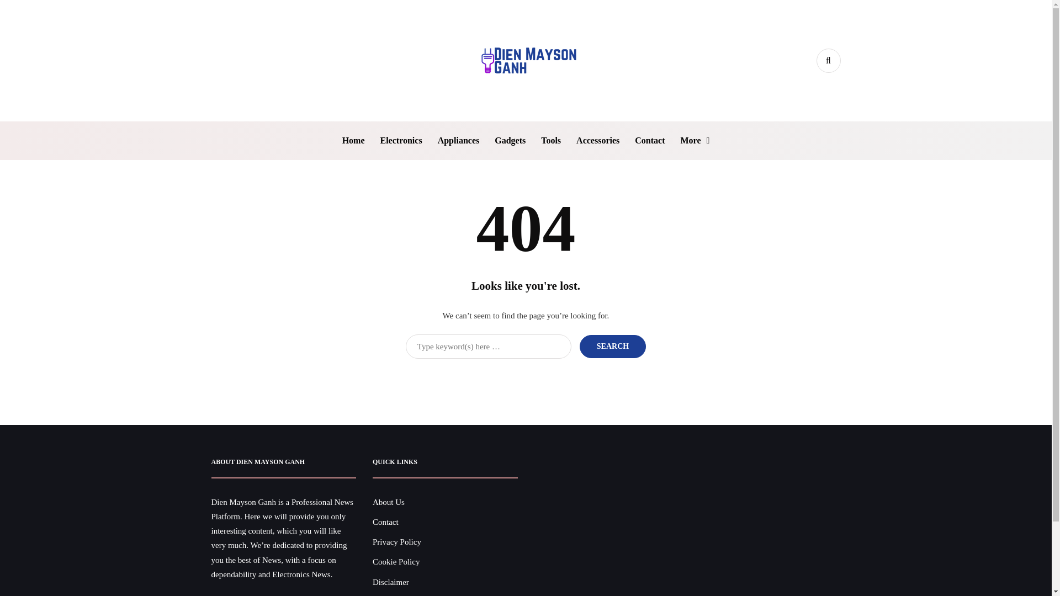 This screenshot has height=596, width=1060. I want to click on Disclaimer, so click(391, 582).